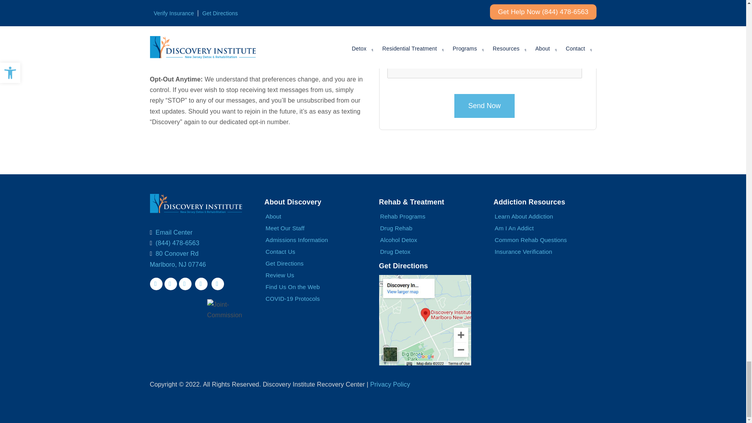 This screenshot has width=752, height=423. Describe the element at coordinates (484, 106) in the screenshot. I see `Send Now` at that location.